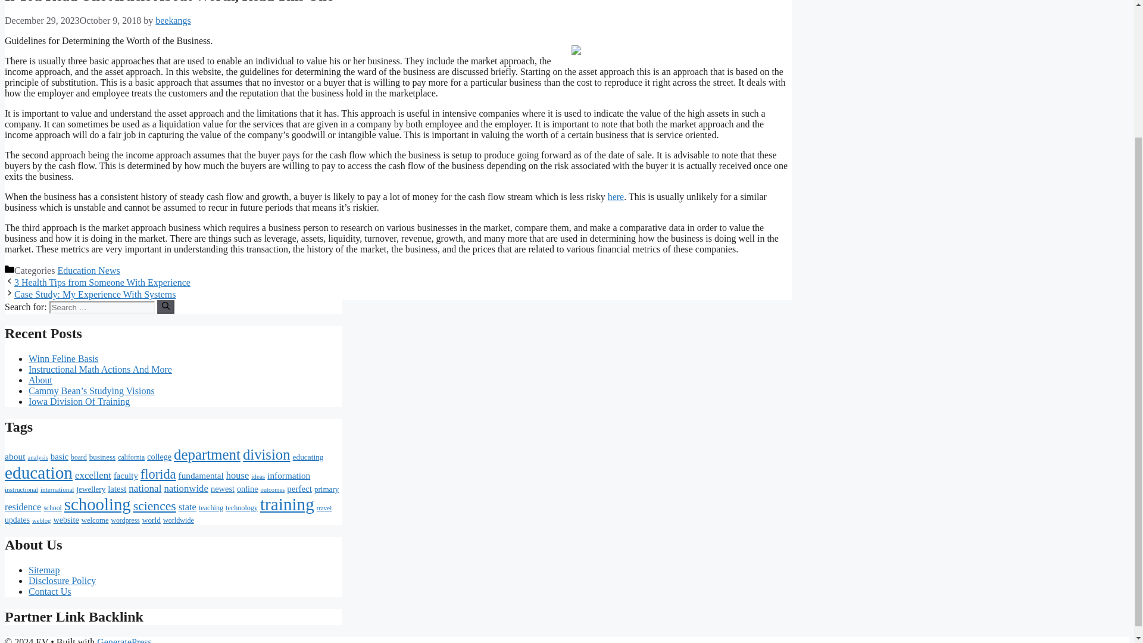 The width and height of the screenshot is (1143, 643). Describe the element at coordinates (258, 476) in the screenshot. I see `ideas` at that location.